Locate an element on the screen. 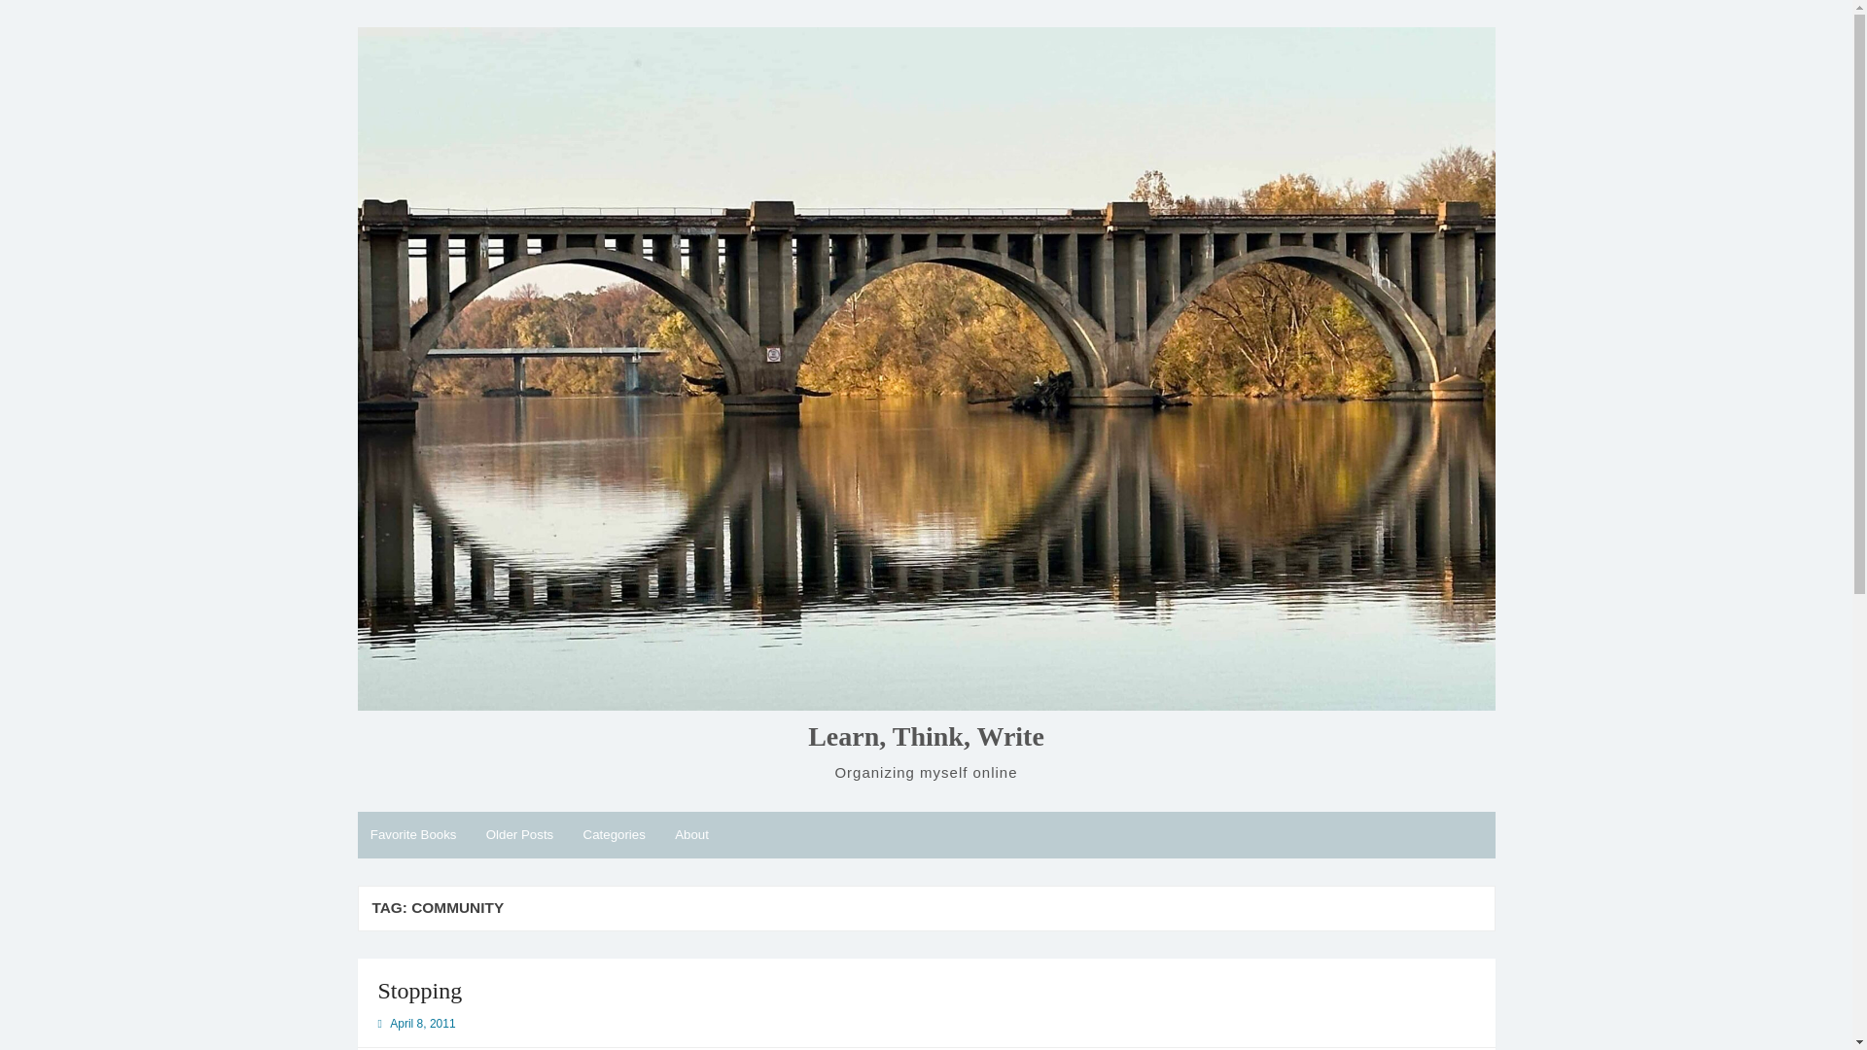  About is located at coordinates (691, 834).